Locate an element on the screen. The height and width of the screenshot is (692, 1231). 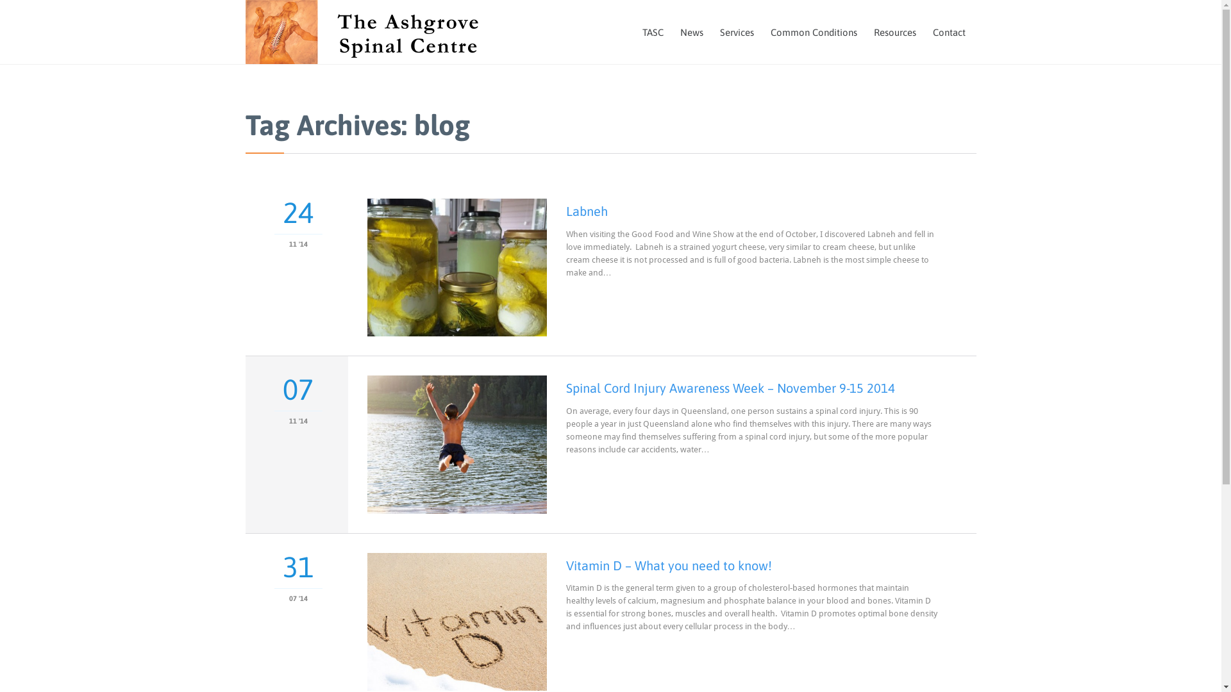
The Ashgrove Spinal Centre is located at coordinates (372, 32).